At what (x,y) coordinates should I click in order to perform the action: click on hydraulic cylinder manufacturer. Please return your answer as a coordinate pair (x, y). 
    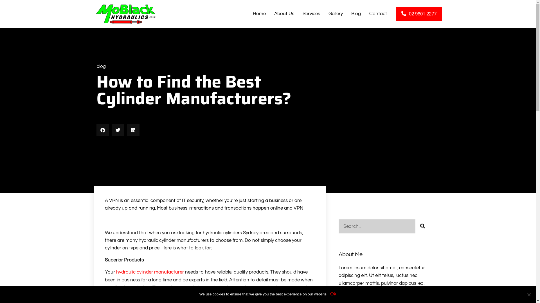
    Looking at the image, I should click on (150, 272).